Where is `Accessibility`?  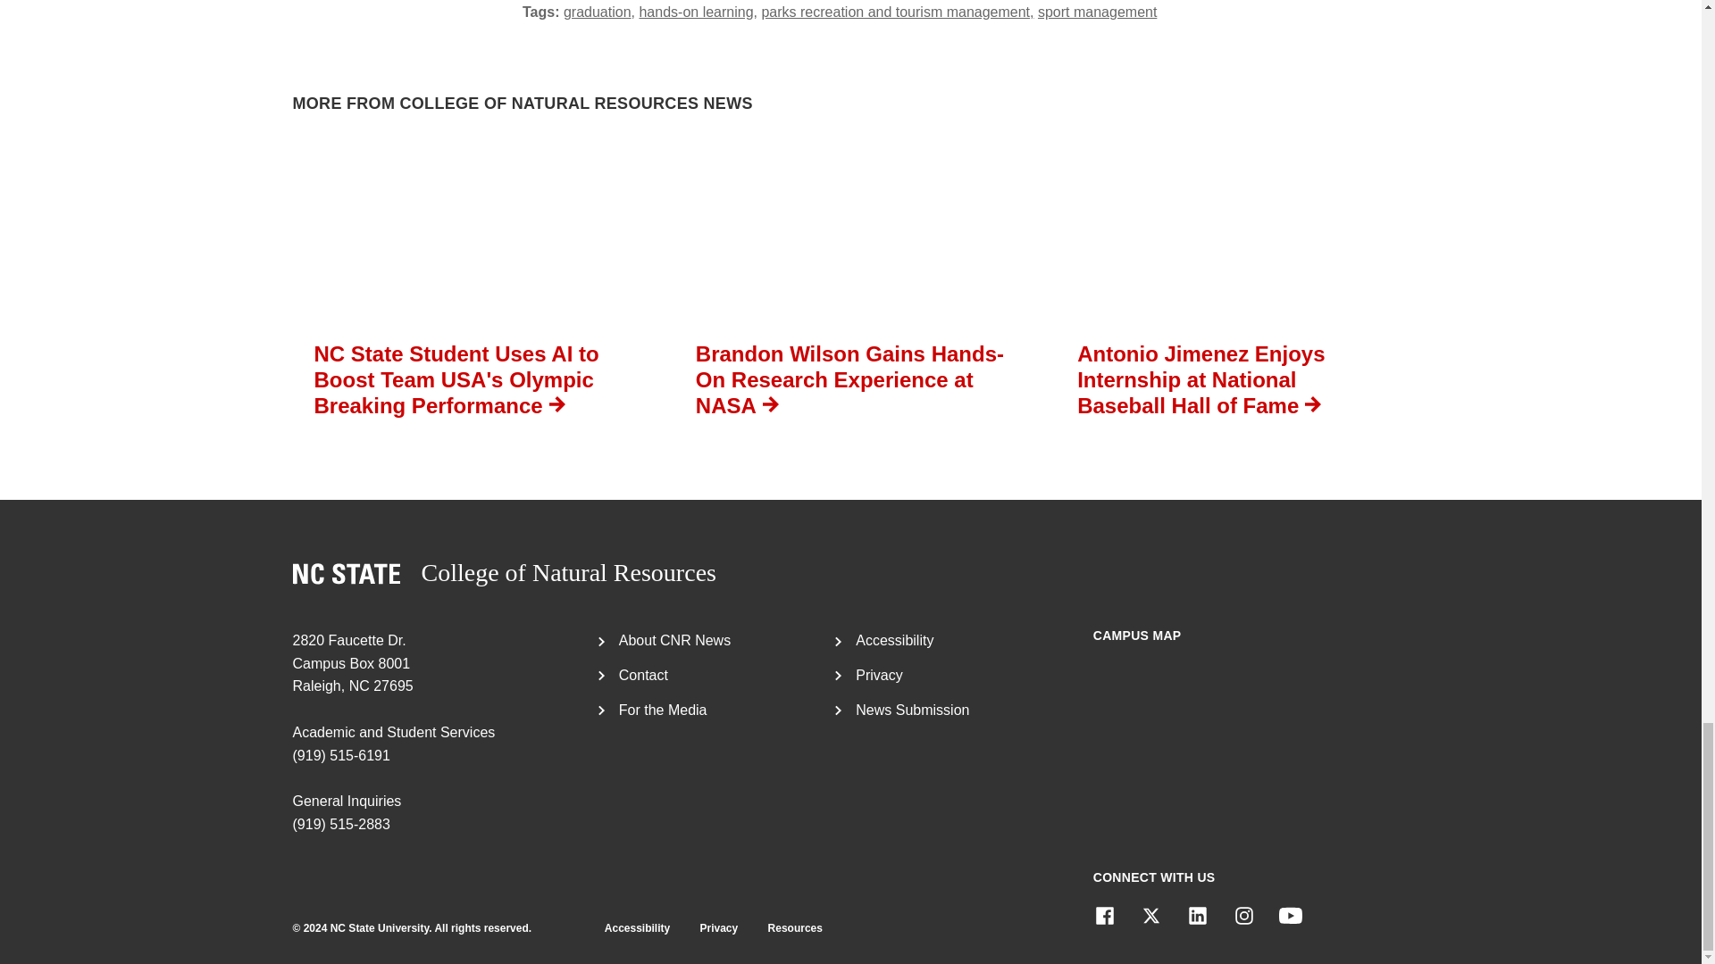
Accessibility is located at coordinates (894, 639).